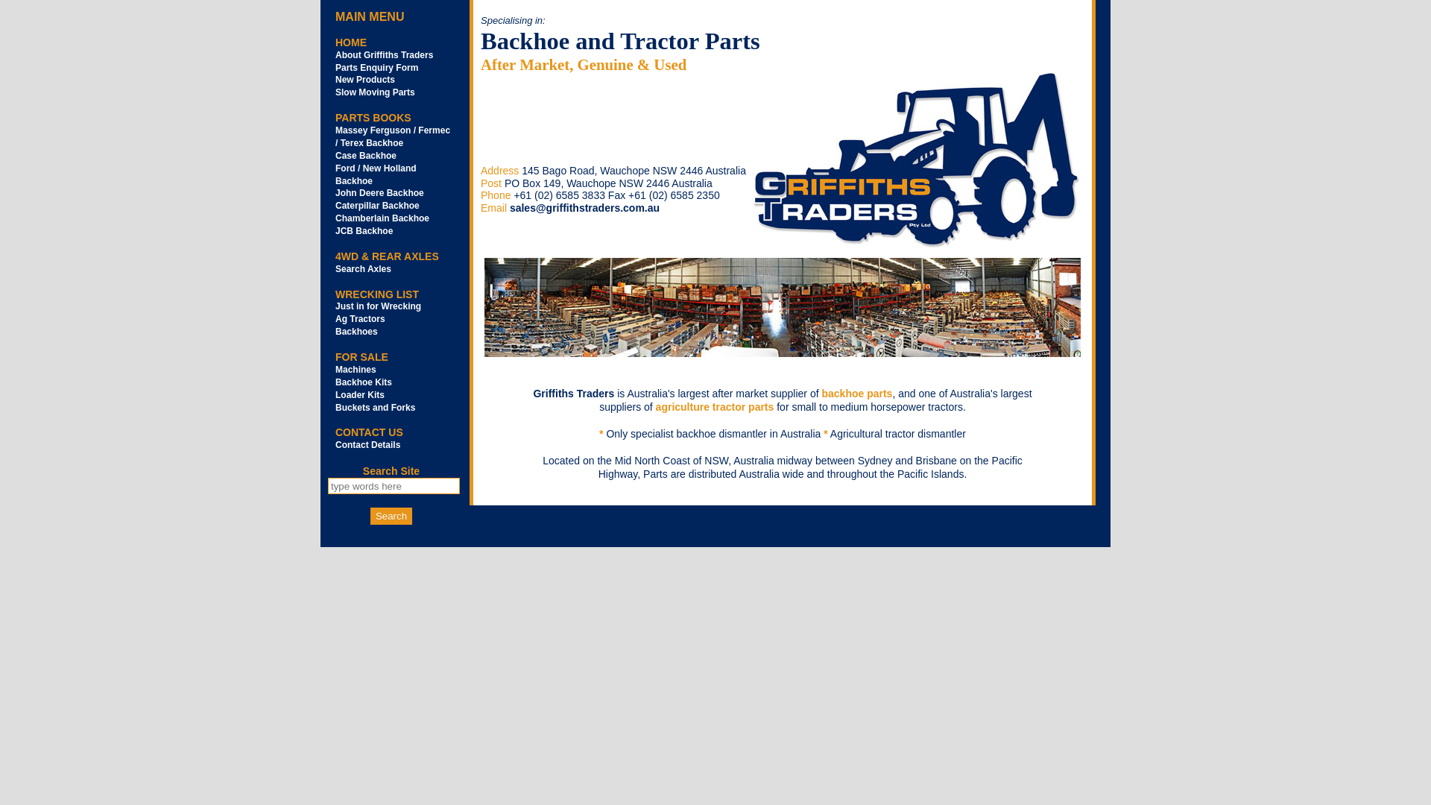 This screenshot has height=805, width=1431. What do you see at coordinates (377, 206) in the screenshot?
I see `Caterpillar Backhoe` at bounding box center [377, 206].